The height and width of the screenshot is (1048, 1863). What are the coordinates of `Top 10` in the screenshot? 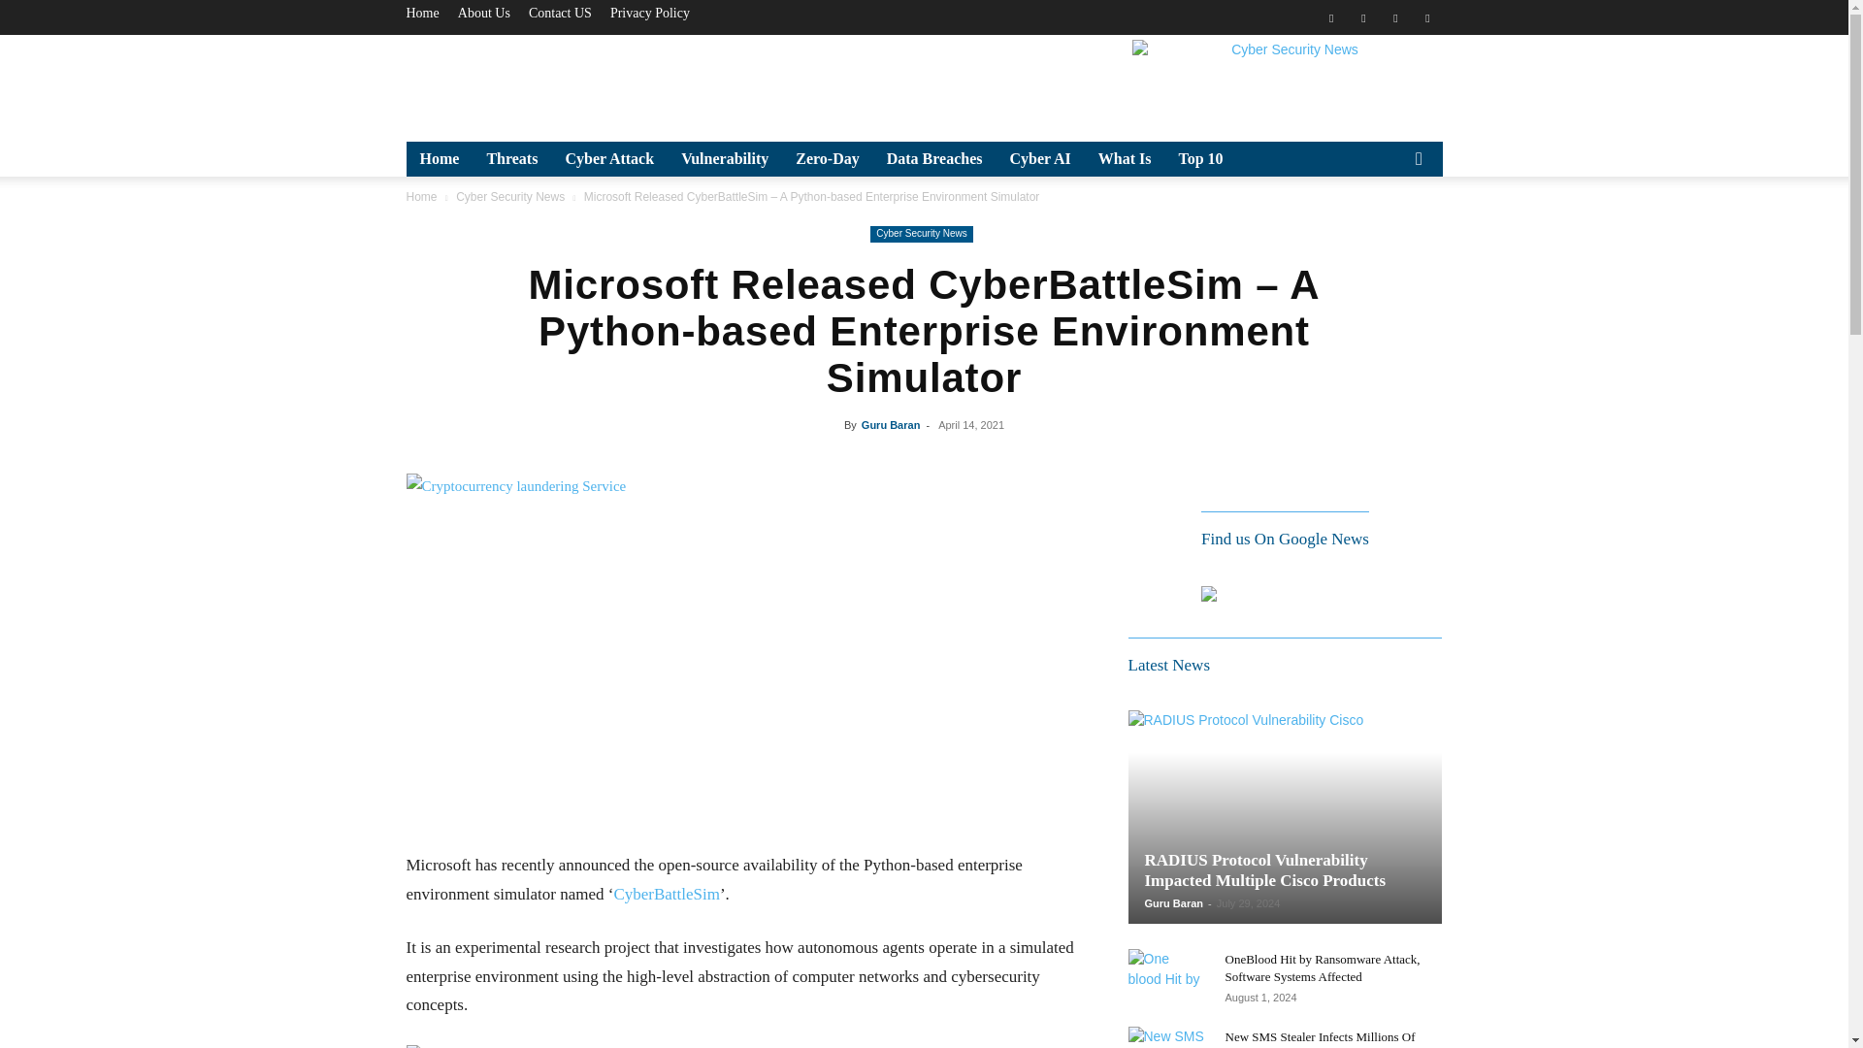 It's located at (1200, 159).